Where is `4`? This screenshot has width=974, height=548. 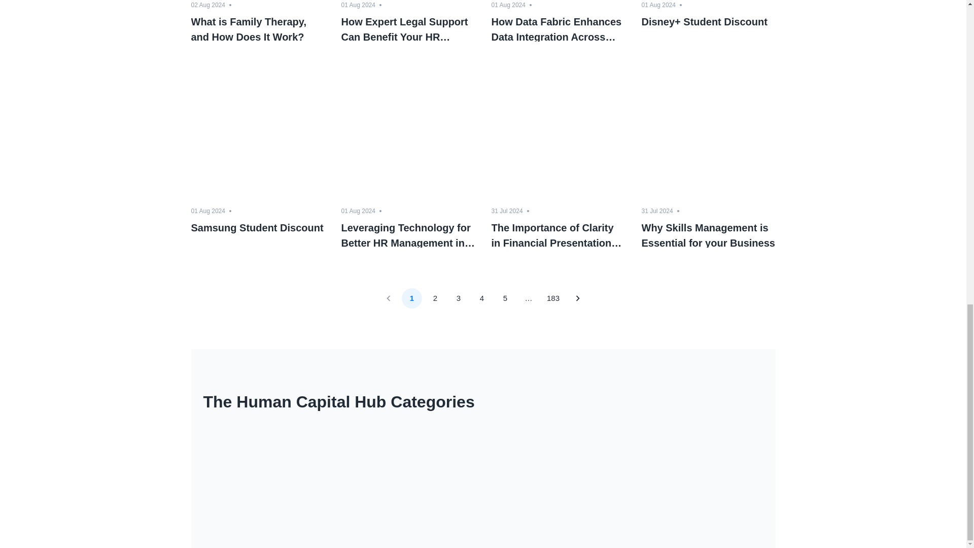 4 is located at coordinates (481, 298).